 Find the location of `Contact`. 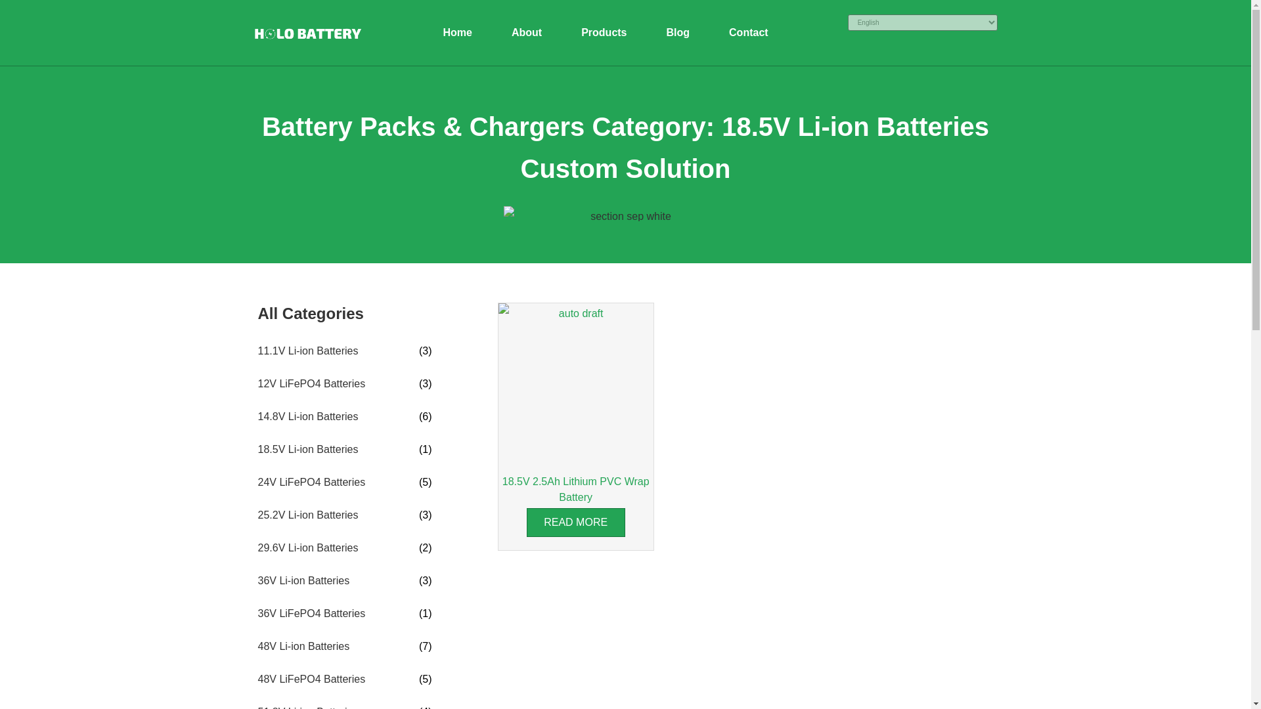

Contact is located at coordinates (749, 33).